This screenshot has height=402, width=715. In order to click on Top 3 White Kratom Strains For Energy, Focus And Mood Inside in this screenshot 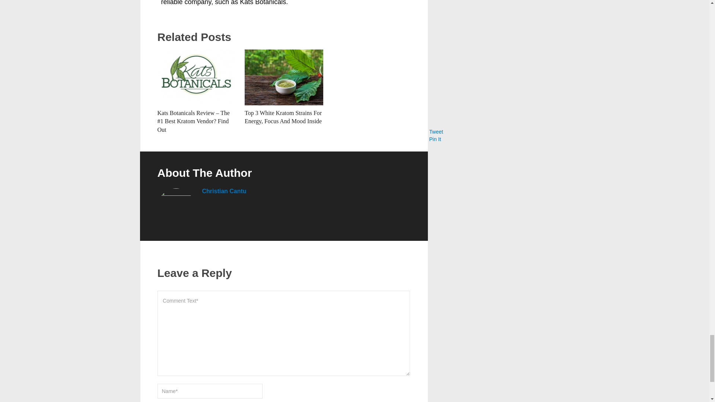, I will do `click(284, 77)`.